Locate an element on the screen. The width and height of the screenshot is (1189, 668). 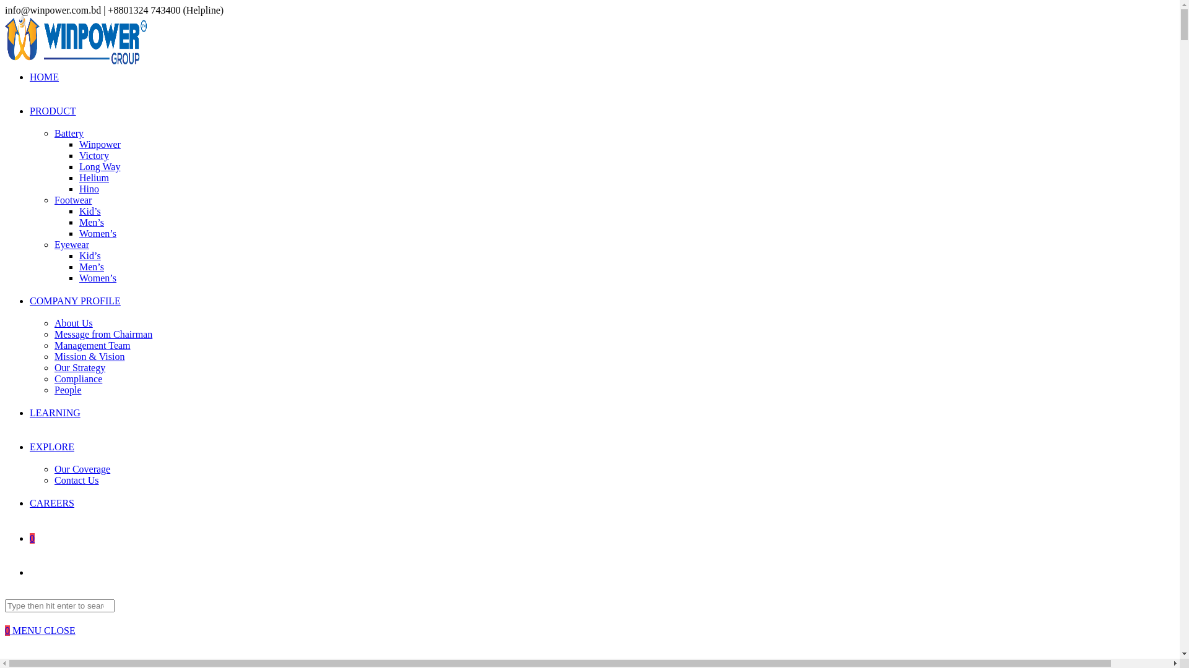
PRODUCT is located at coordinates (53, 111).